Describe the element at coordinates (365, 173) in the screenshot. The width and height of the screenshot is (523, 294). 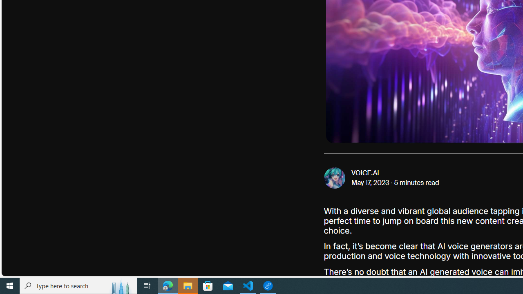
I see `VOICE.AI` at that location.